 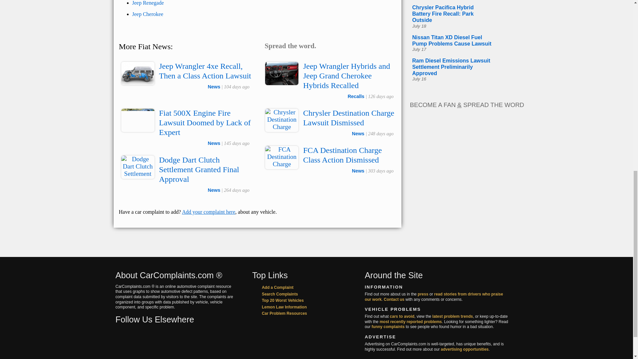 What do you see at coordinates (214, 86) in the screenshot?
I see `News` at bounding box center [214, 86].